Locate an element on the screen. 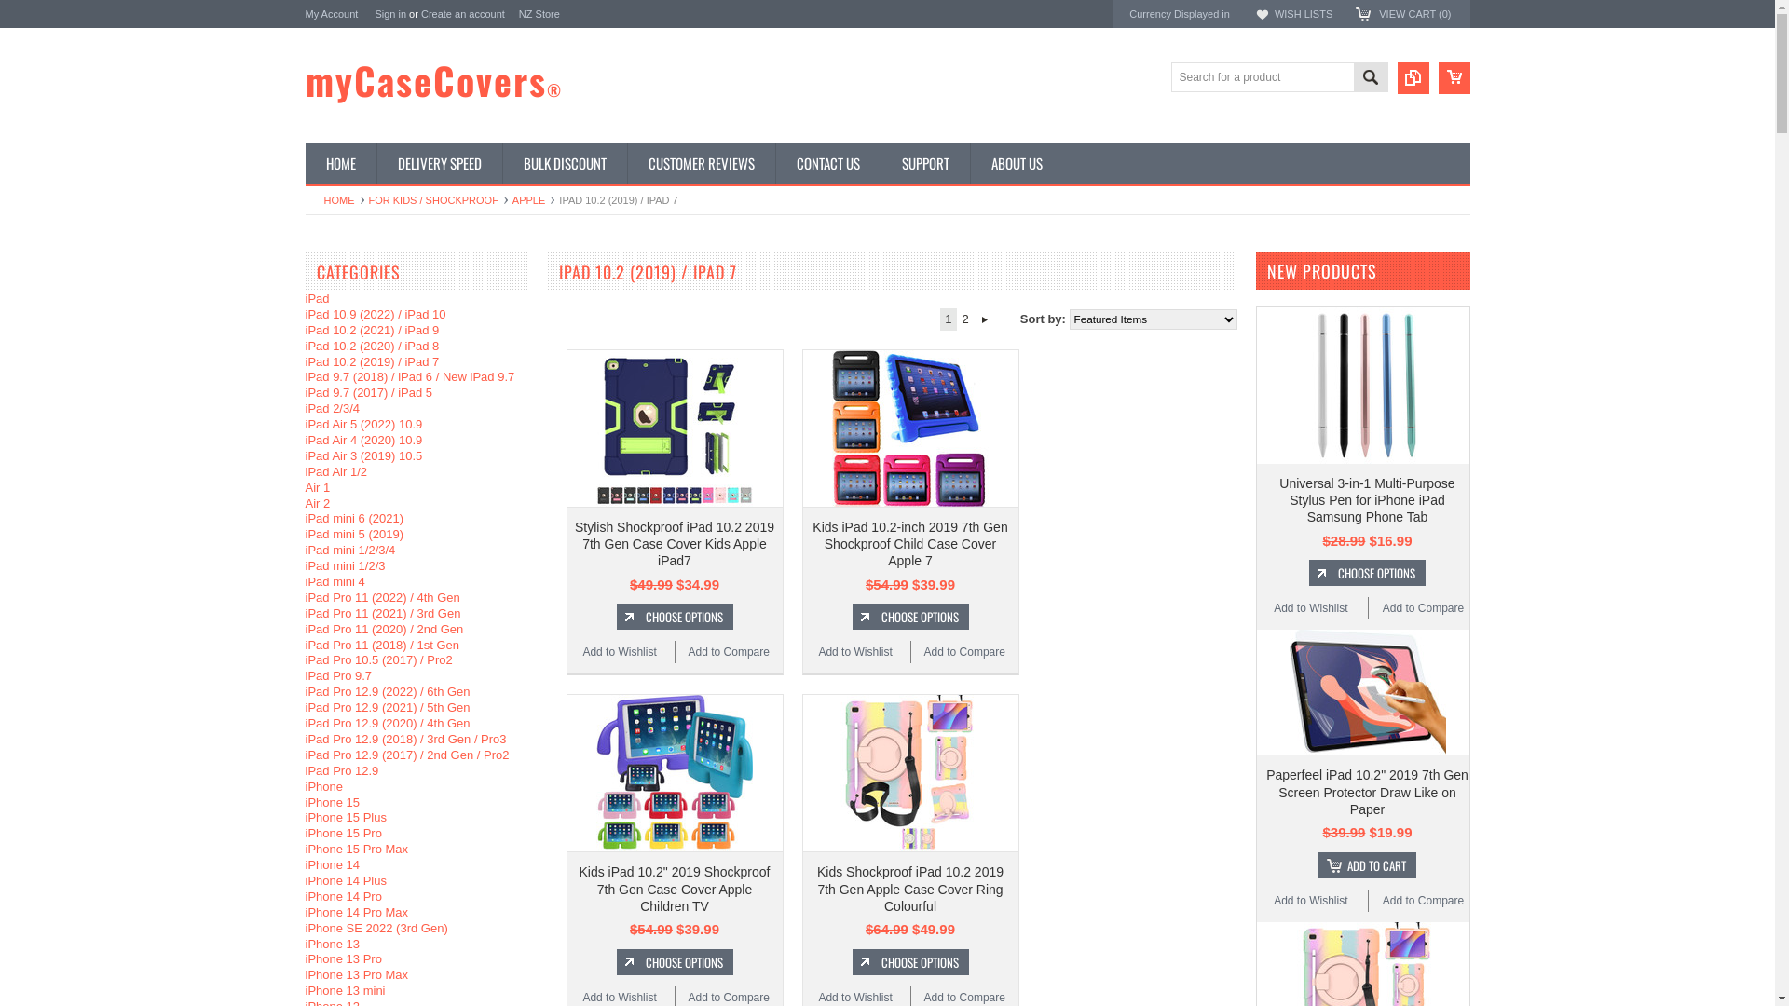 The height and width of the screenshot is (1006, 1789). iPhone 14 Pro Max is located at coordinates (358, 913).